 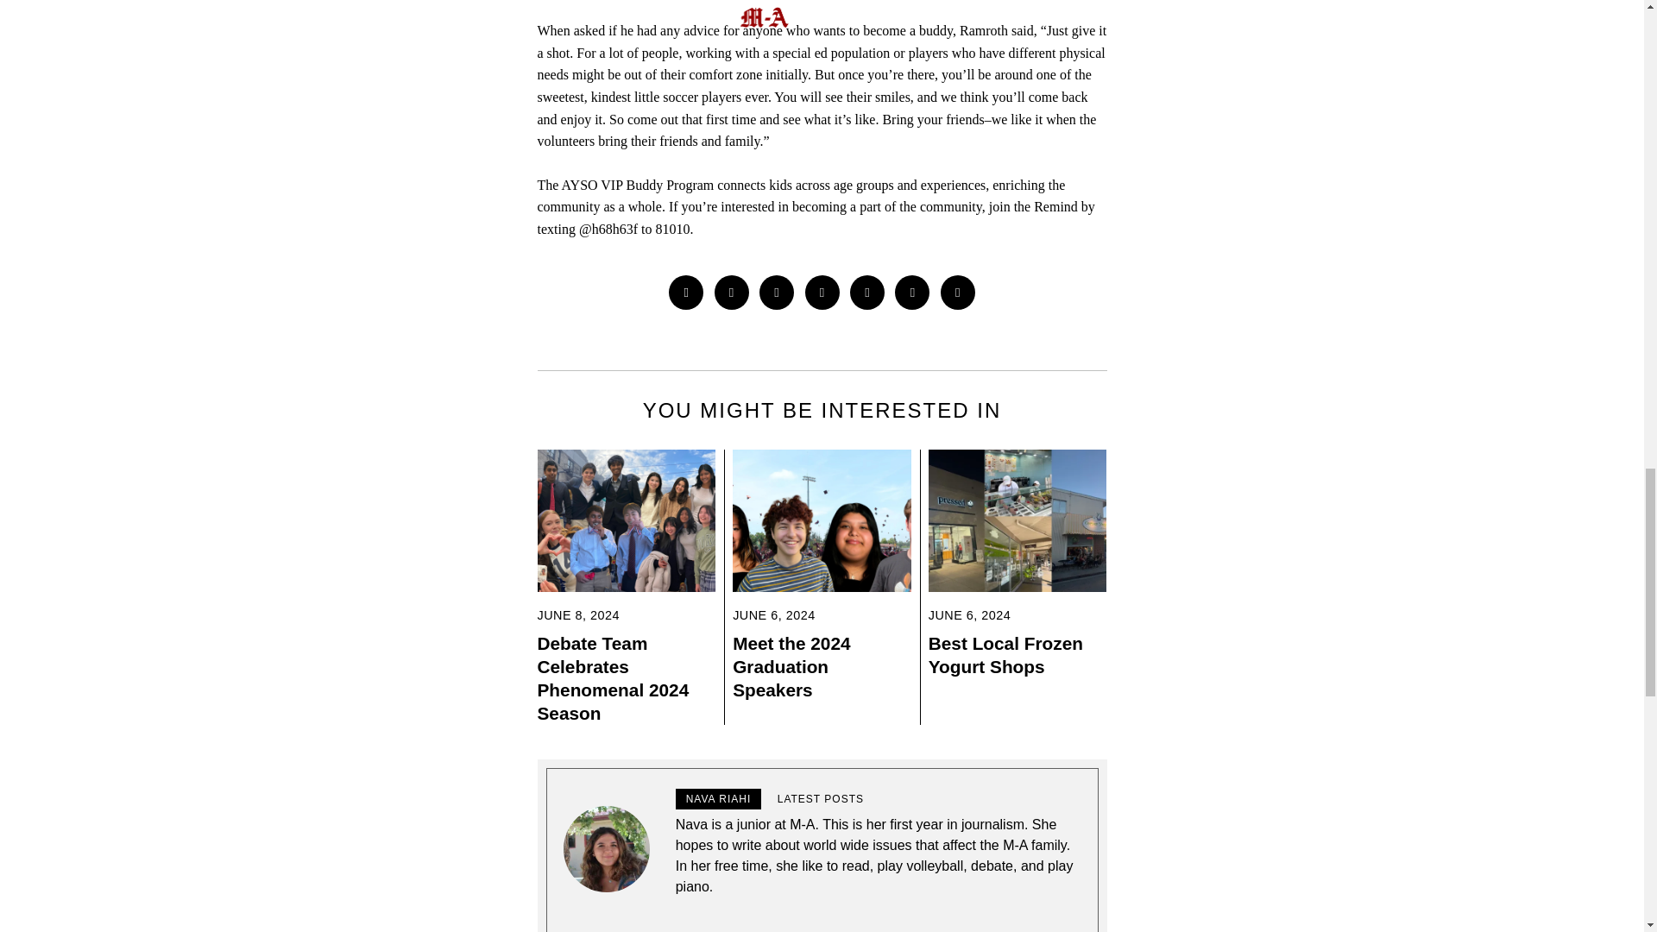 What do you see at coordinates (820, 799) in the screenshot?
I see `LATEST POSTS` at bounding box center [820, 799].